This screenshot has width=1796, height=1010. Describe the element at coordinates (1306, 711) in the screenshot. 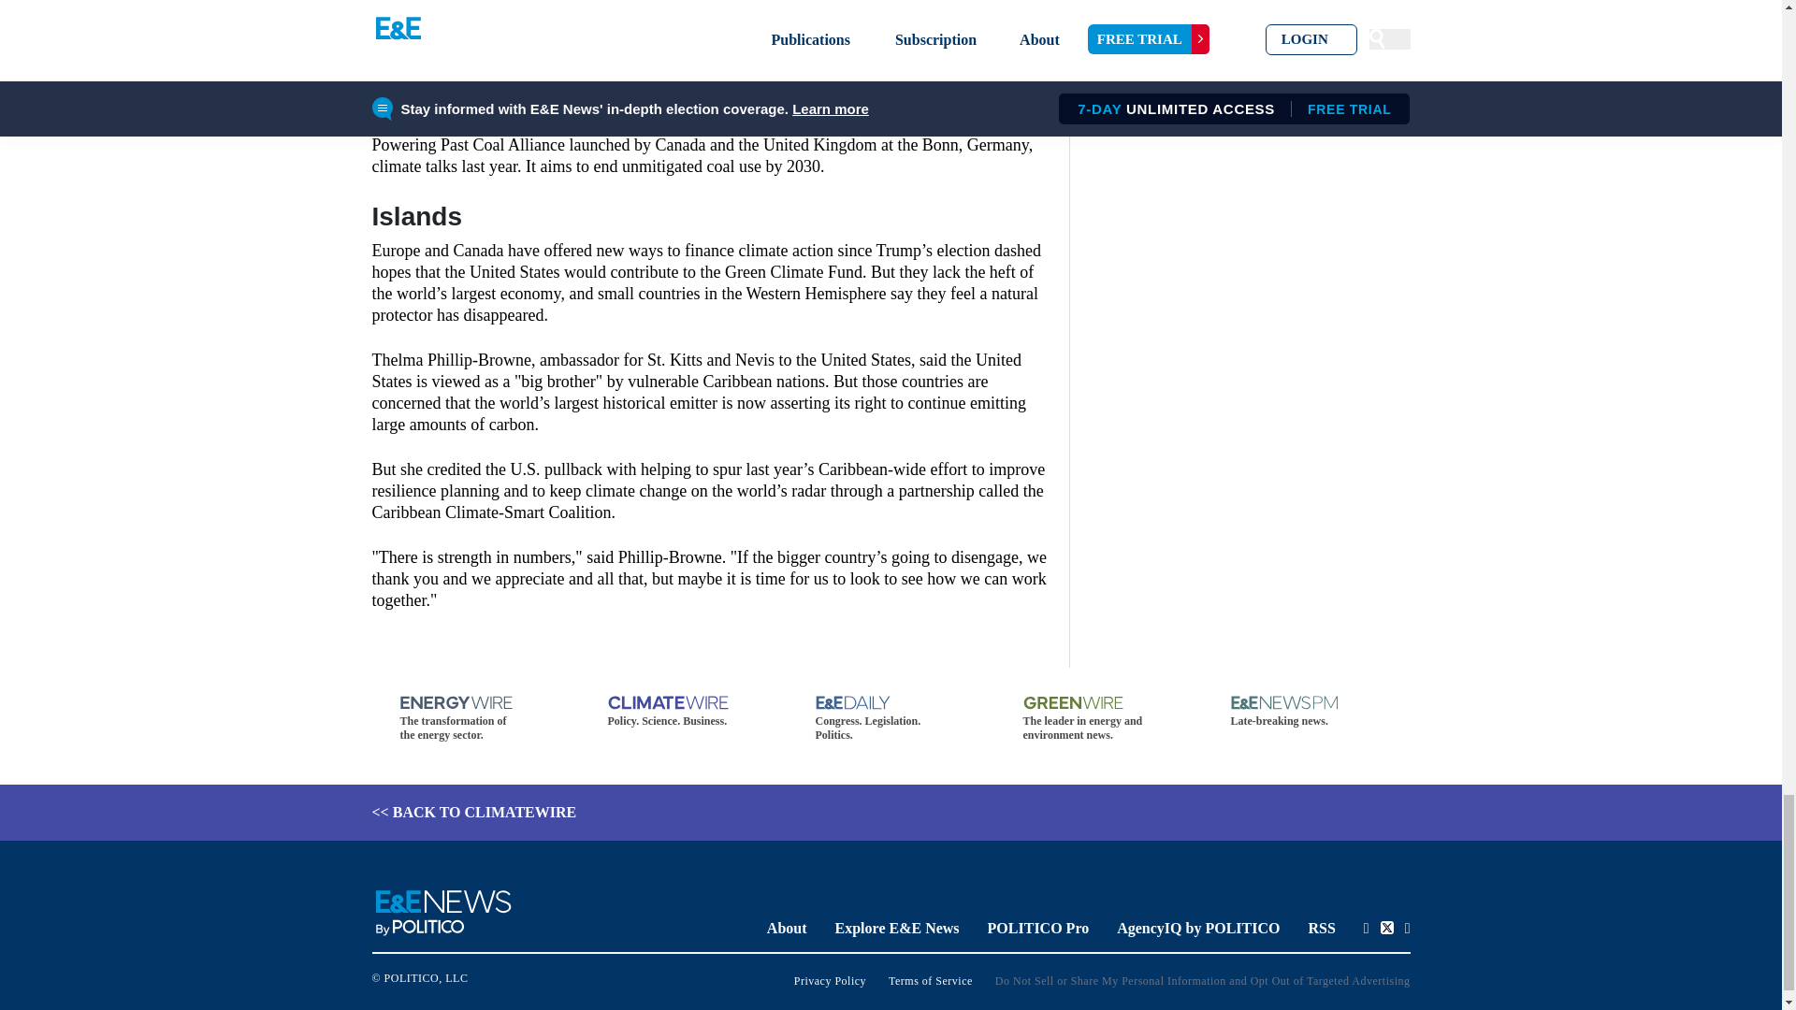

I see `Late-breaking news.` at that location.